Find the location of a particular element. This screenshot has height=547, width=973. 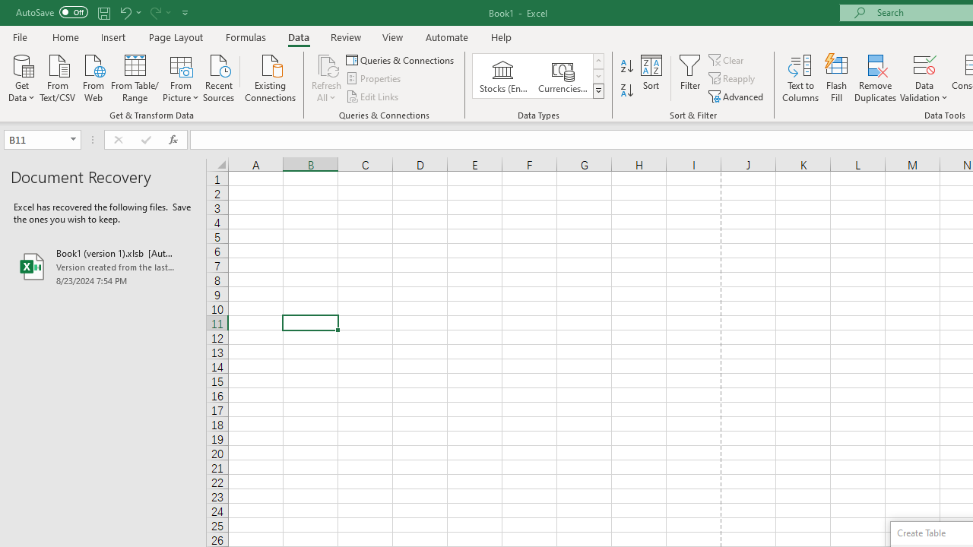

Row Down is located at coordinates (597, 76).